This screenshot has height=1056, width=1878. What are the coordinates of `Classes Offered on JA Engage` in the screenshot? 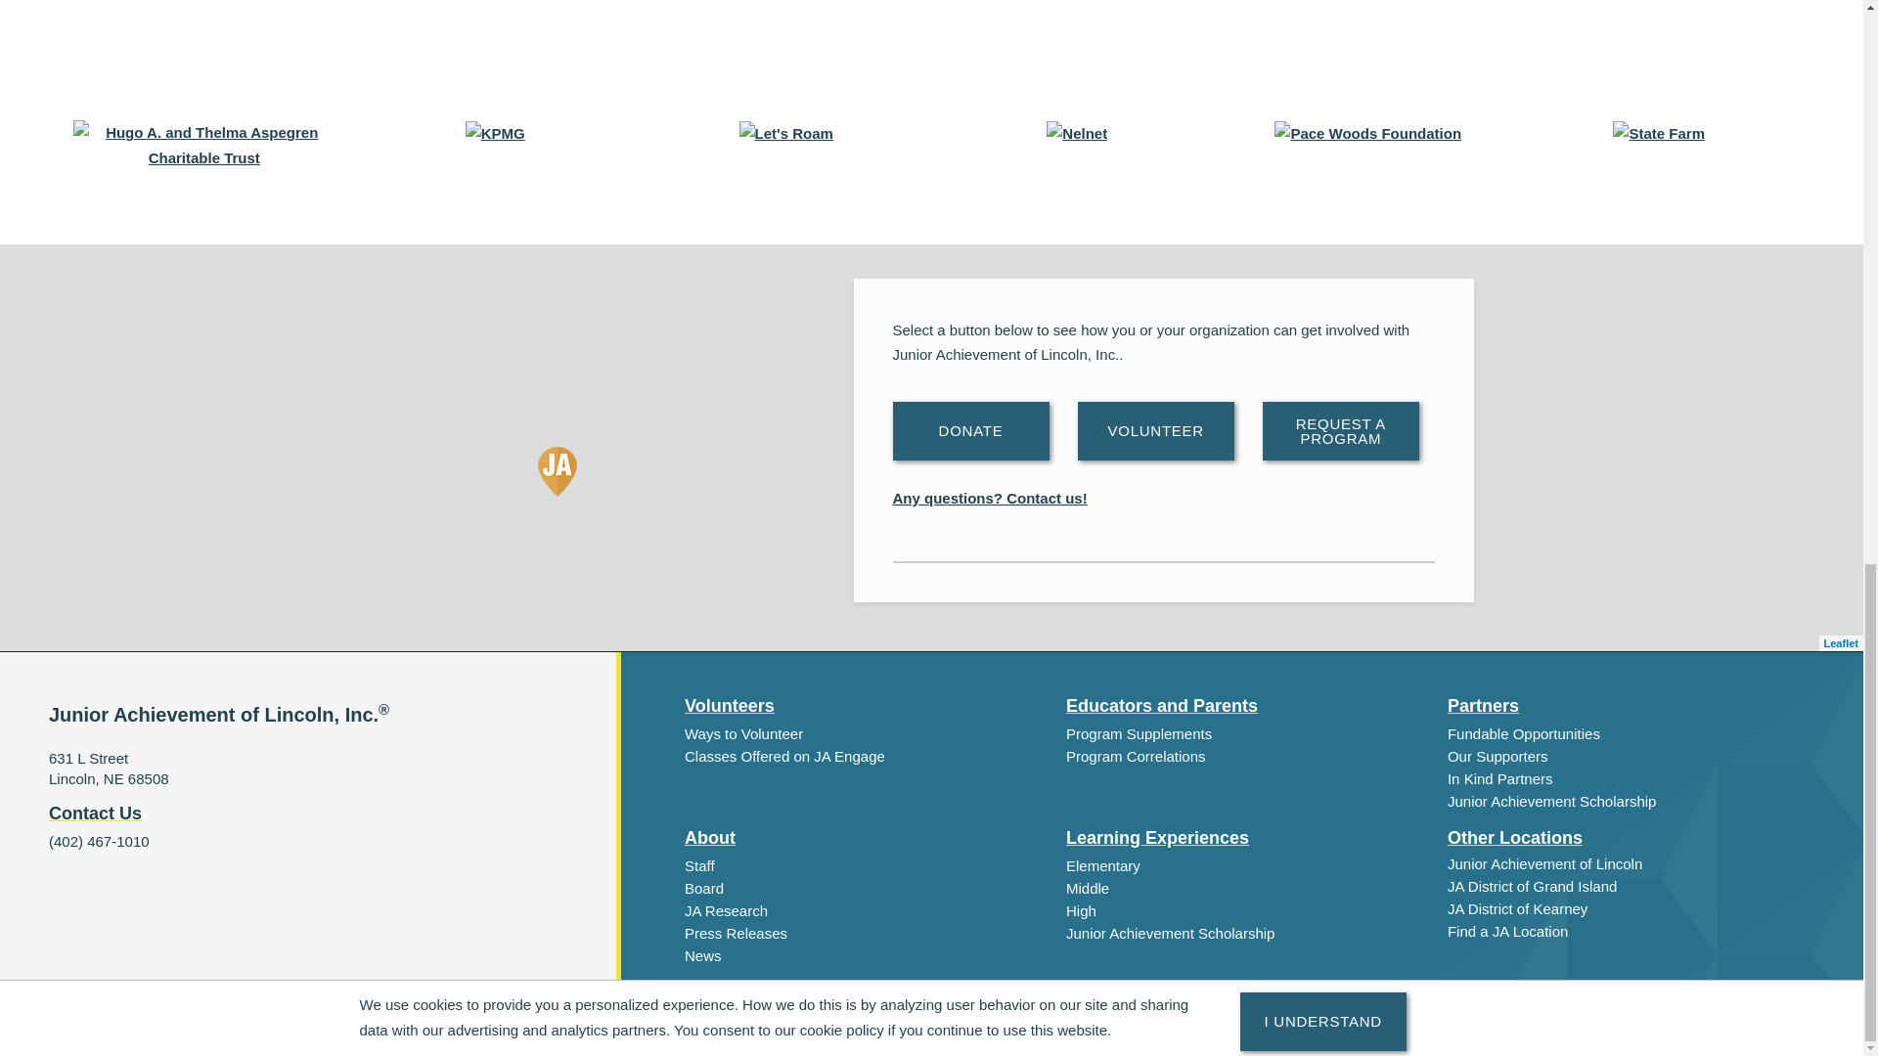 It's located at (784, 756).